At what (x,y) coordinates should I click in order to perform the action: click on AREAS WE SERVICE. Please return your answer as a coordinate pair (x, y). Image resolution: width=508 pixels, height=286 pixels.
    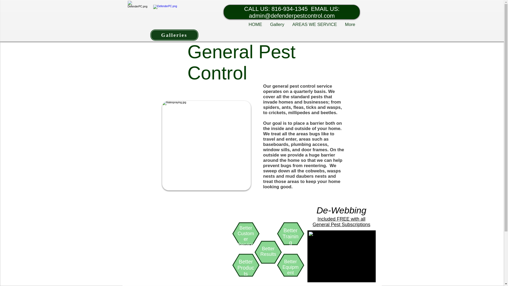
    Looking at the image, I should click on (315, 24).